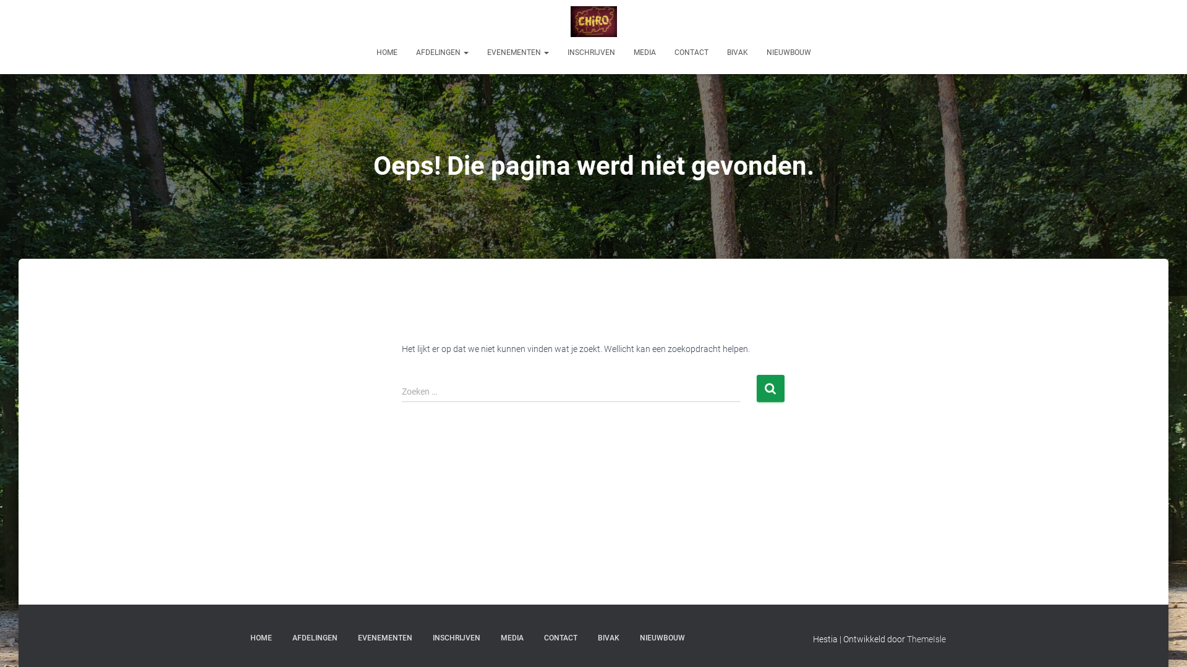  Describe the element at coordinates (385, 639) in the screenshot. I see `EVENEMENTEN` at that location.